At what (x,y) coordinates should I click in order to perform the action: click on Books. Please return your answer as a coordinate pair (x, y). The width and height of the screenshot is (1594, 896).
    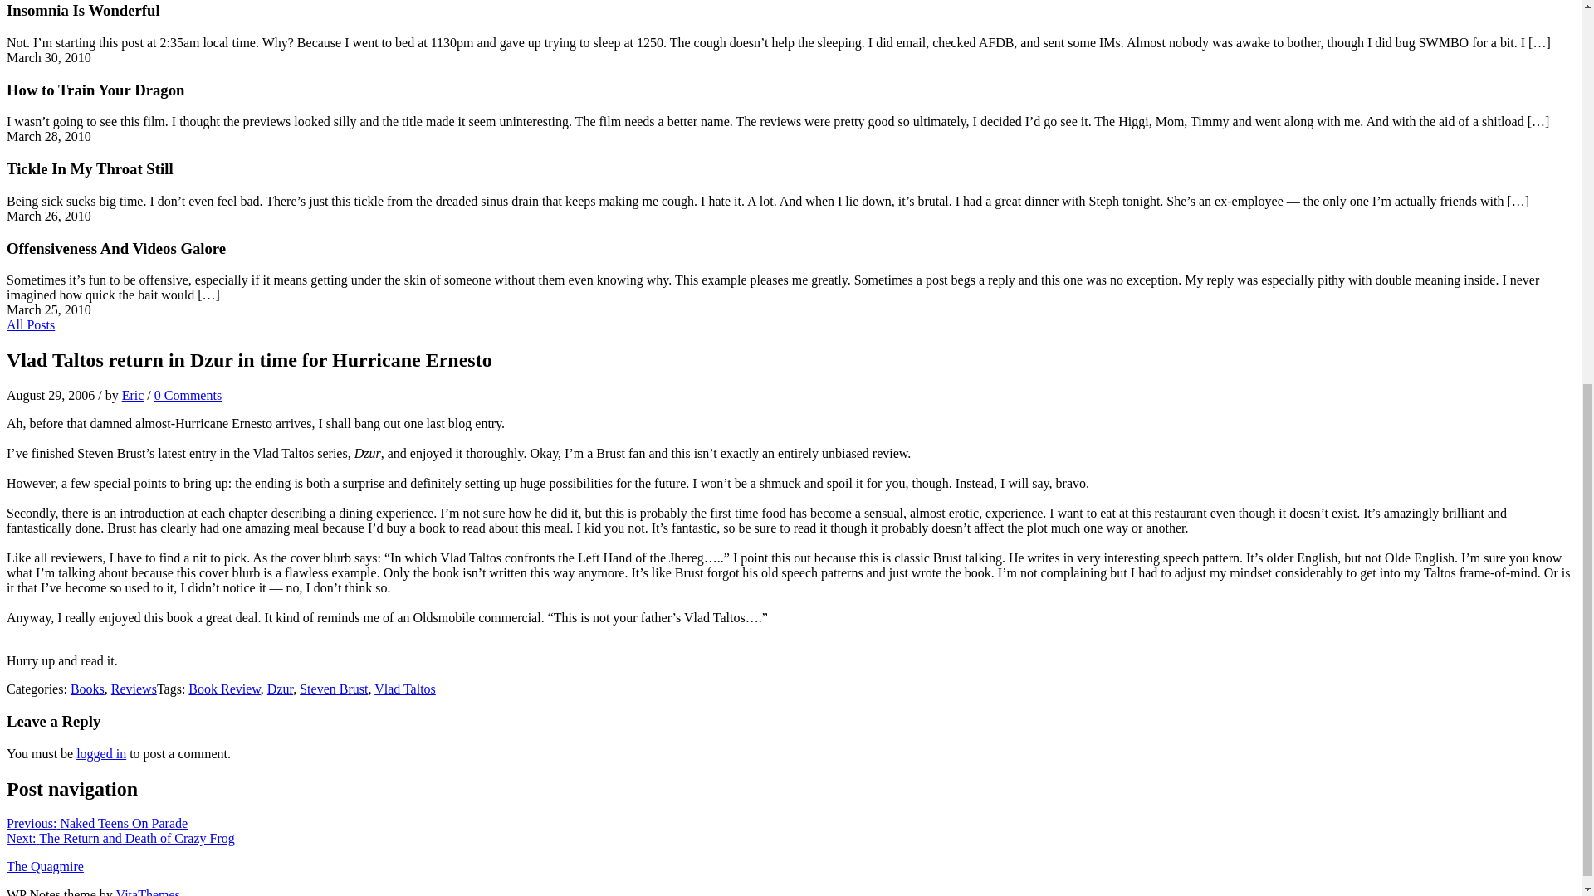
    Looking at the image, I should click on (87, 689).